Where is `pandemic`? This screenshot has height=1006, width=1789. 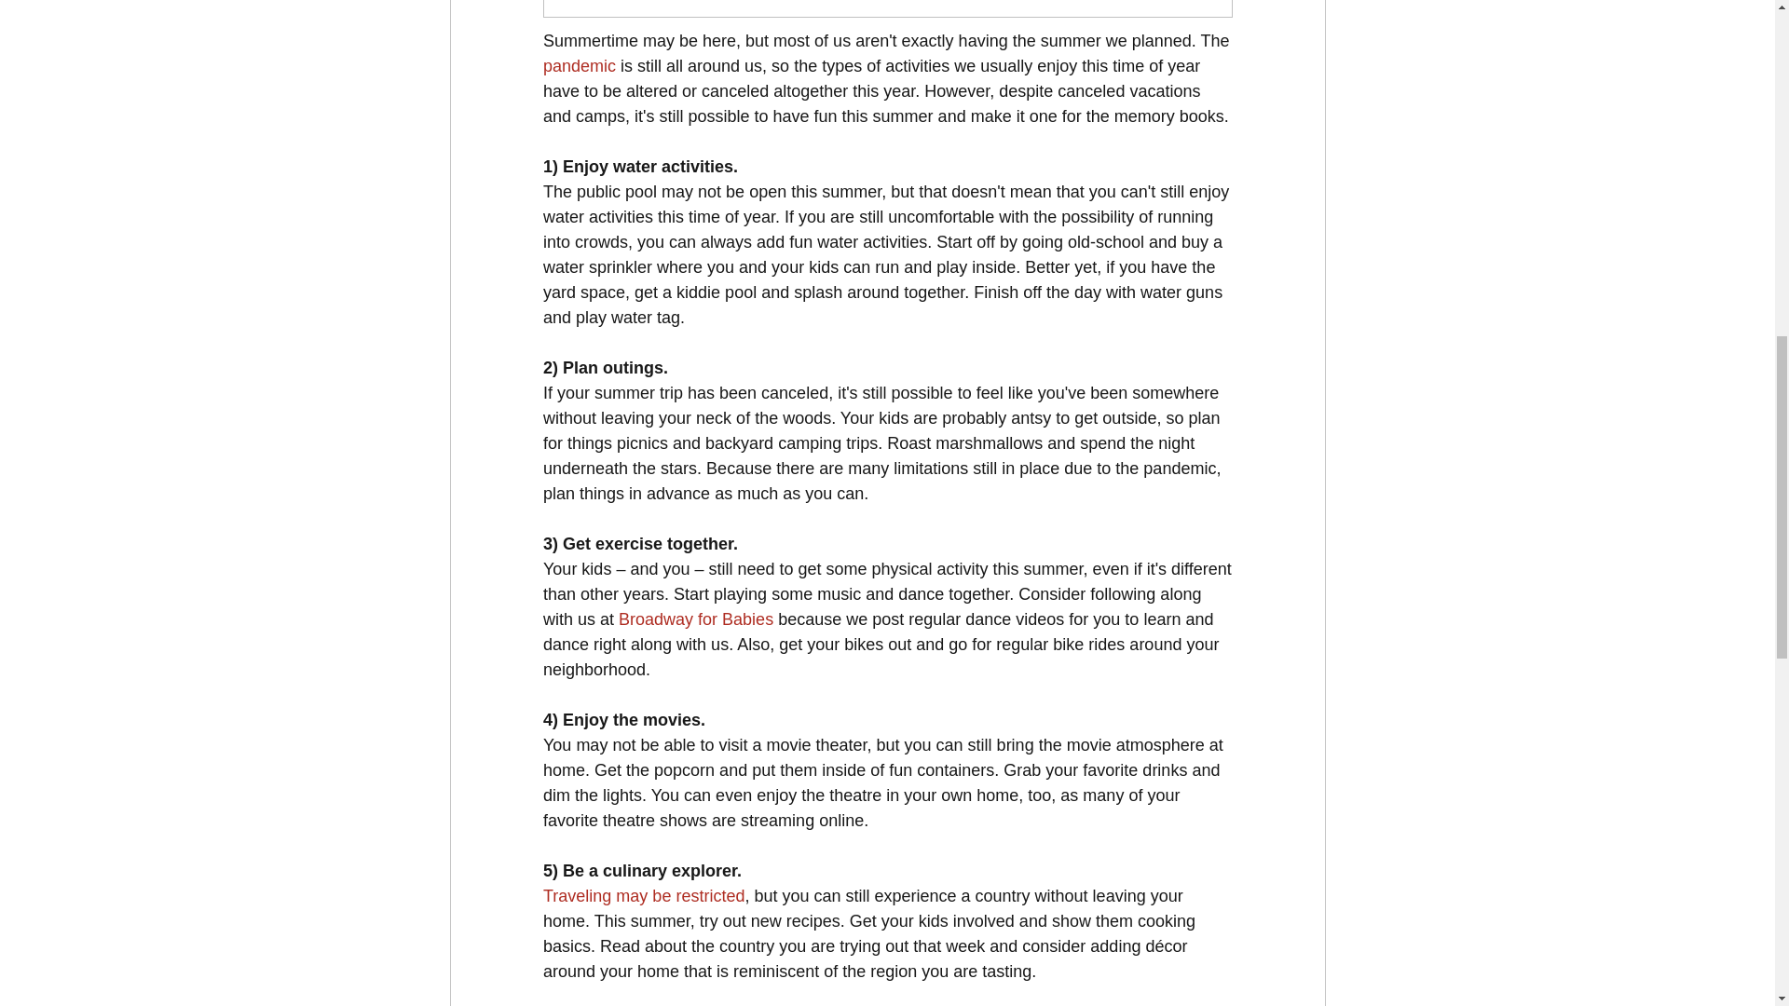 pandemic is located at coordinates (578, 67).